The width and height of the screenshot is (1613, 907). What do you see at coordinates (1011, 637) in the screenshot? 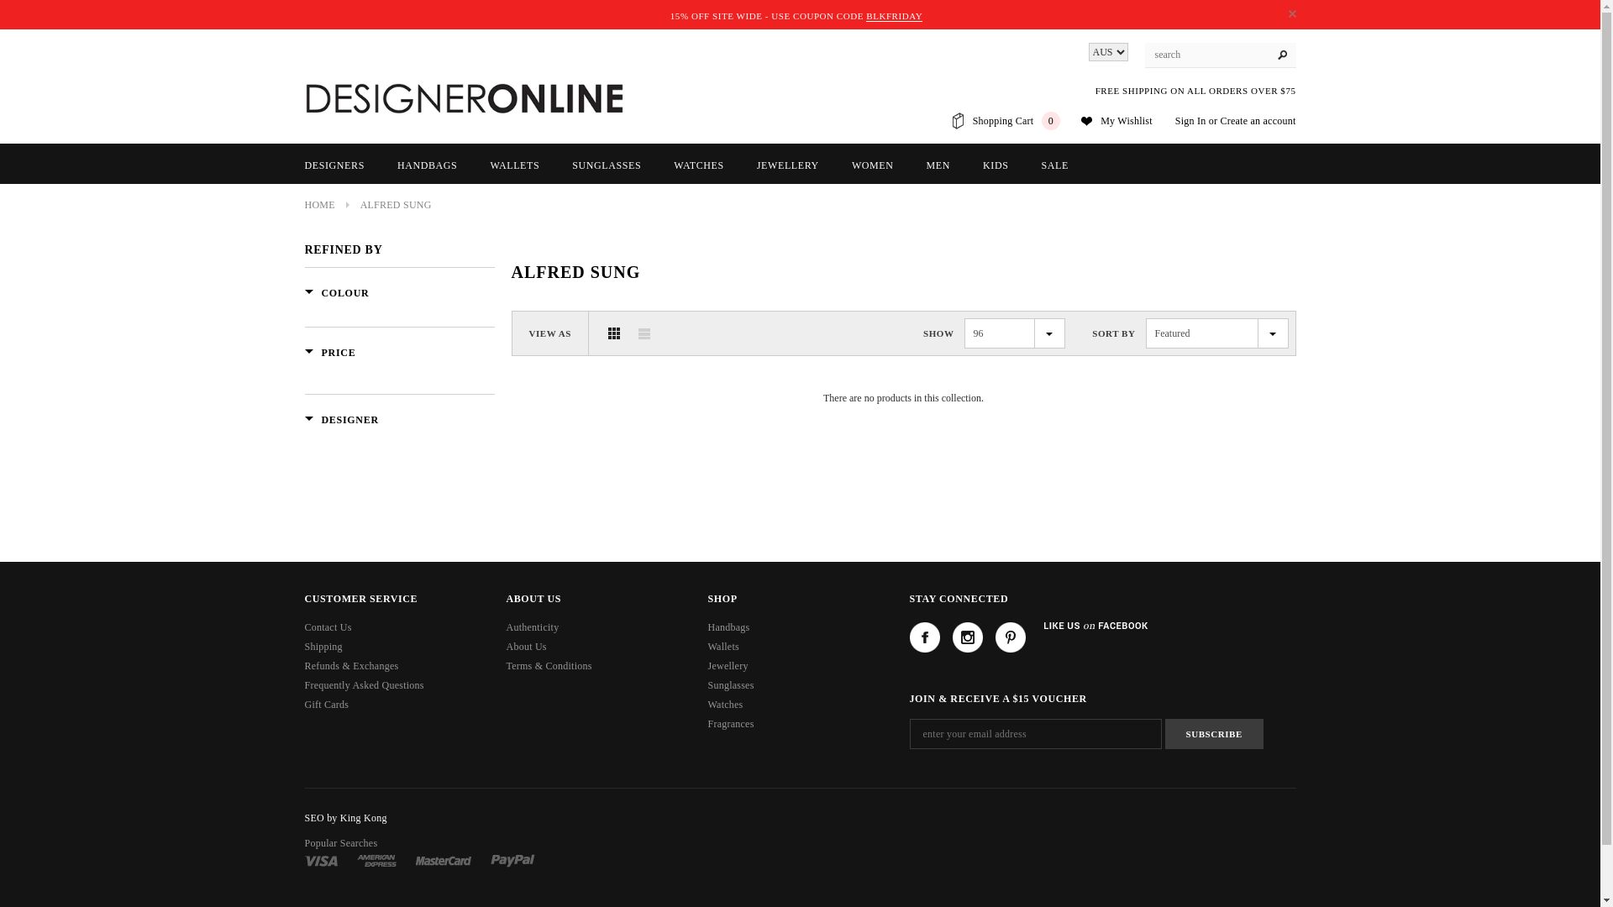
I see `Designer Online on Pinterest` at bounding box center [1011, 637].